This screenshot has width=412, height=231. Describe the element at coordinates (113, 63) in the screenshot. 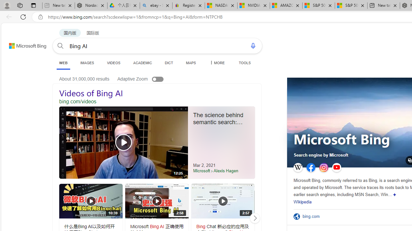

I see `VIDEOS` at that location.